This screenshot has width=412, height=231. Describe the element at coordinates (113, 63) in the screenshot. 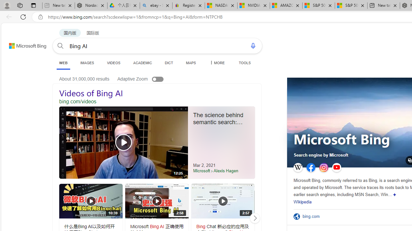

I see `VIDEOS` at that location.